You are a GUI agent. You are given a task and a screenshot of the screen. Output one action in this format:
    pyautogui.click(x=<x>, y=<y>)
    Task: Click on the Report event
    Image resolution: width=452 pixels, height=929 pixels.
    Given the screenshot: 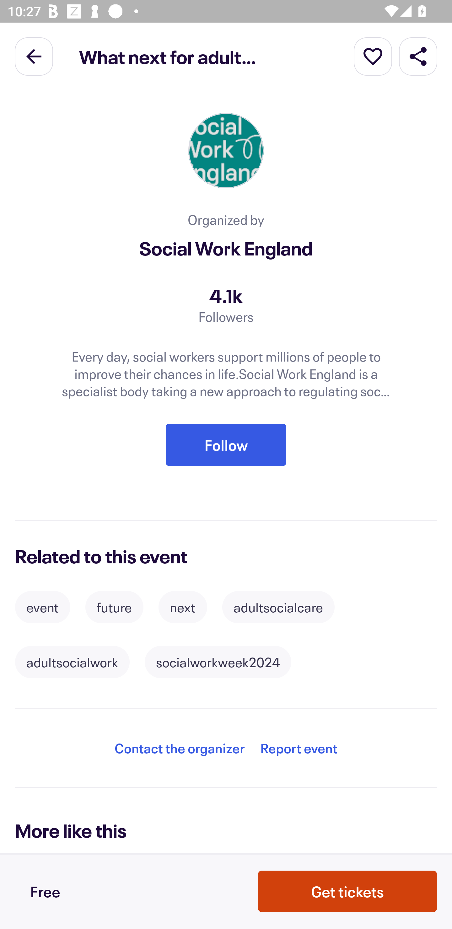 What is the action you would take?
    pyautogui.click(x=299, y=748)
    